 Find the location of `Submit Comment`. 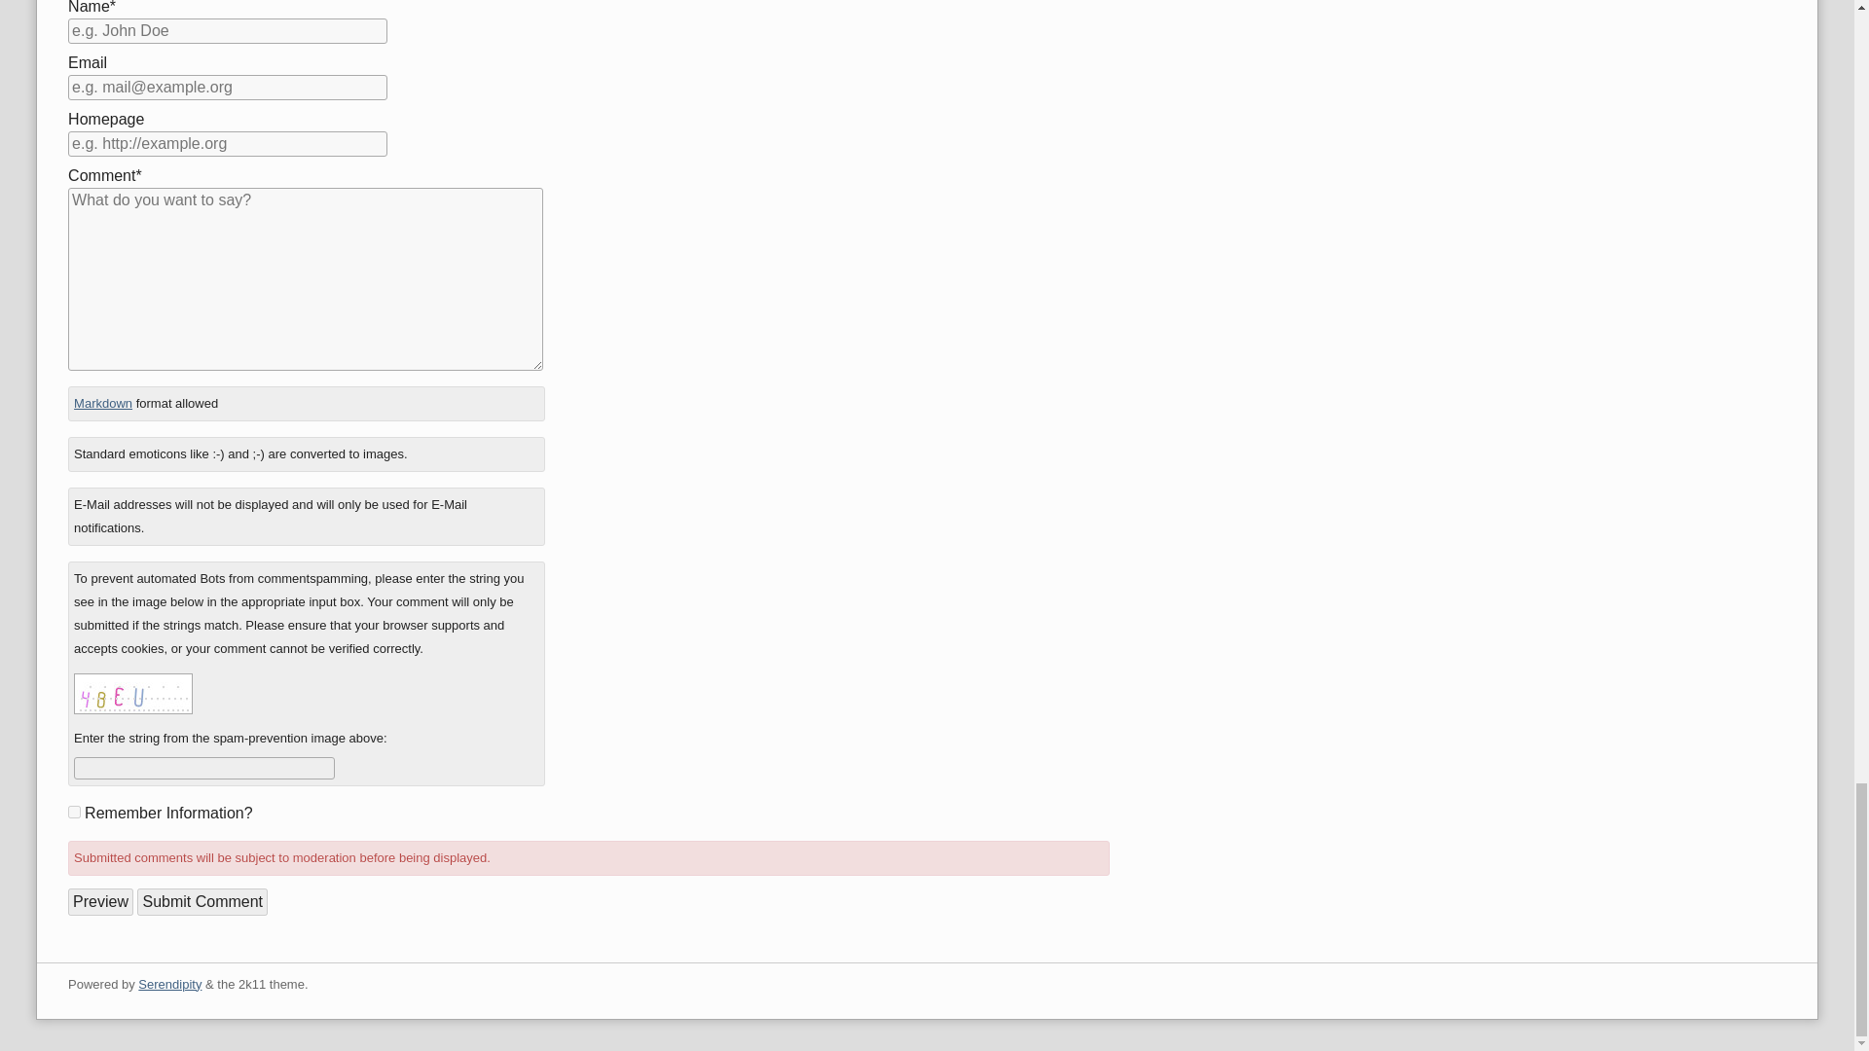

Submit Comment is located at coordinates (202, 901).